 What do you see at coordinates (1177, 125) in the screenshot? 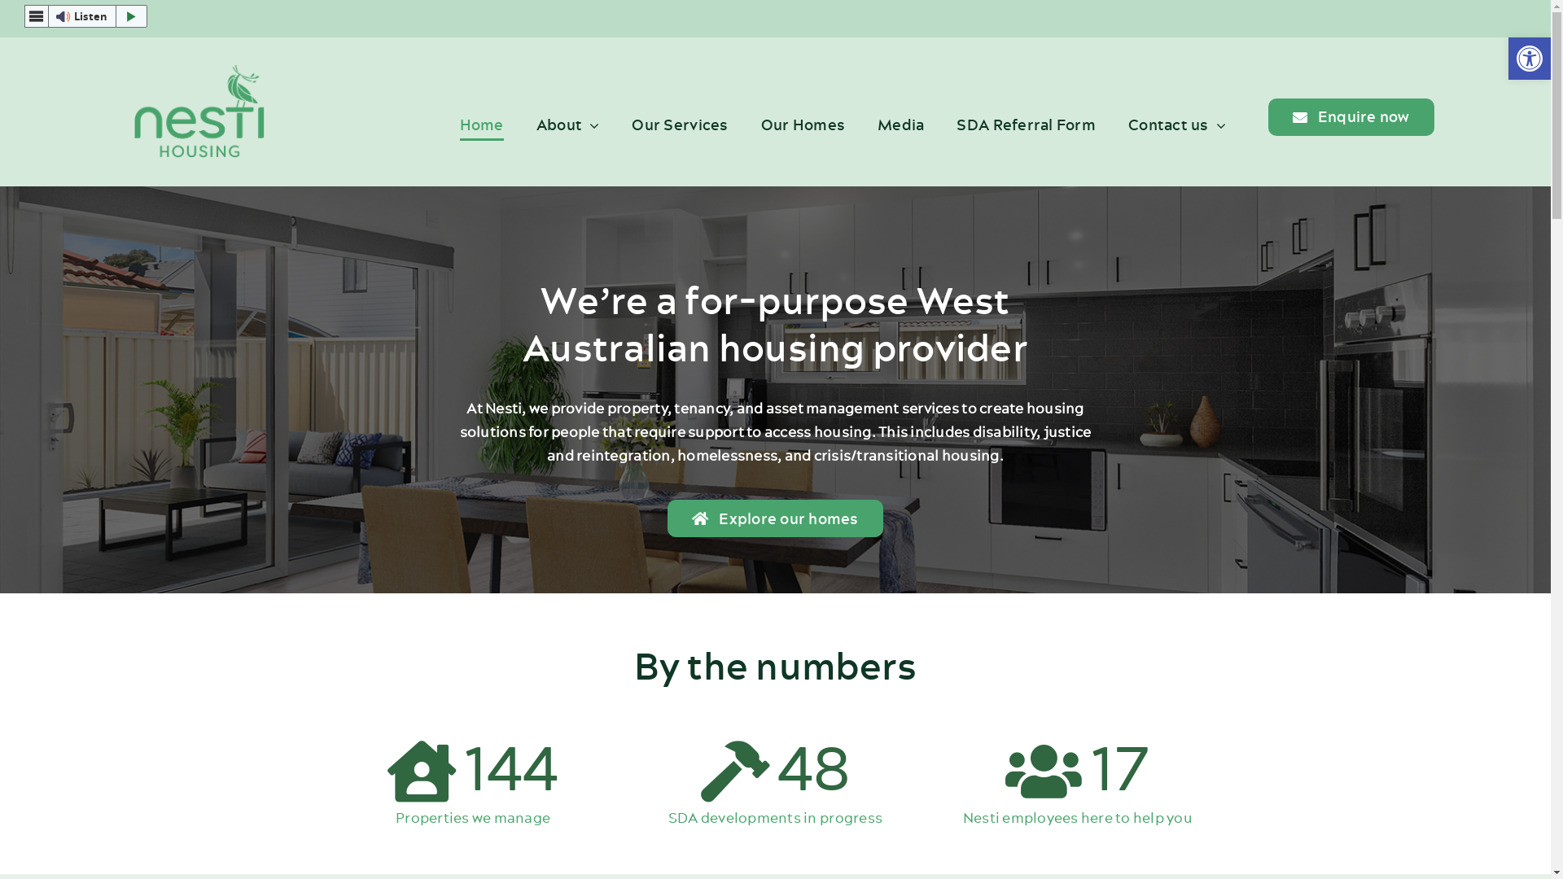
I see `Contact us` at bounding box center [1177, 125].